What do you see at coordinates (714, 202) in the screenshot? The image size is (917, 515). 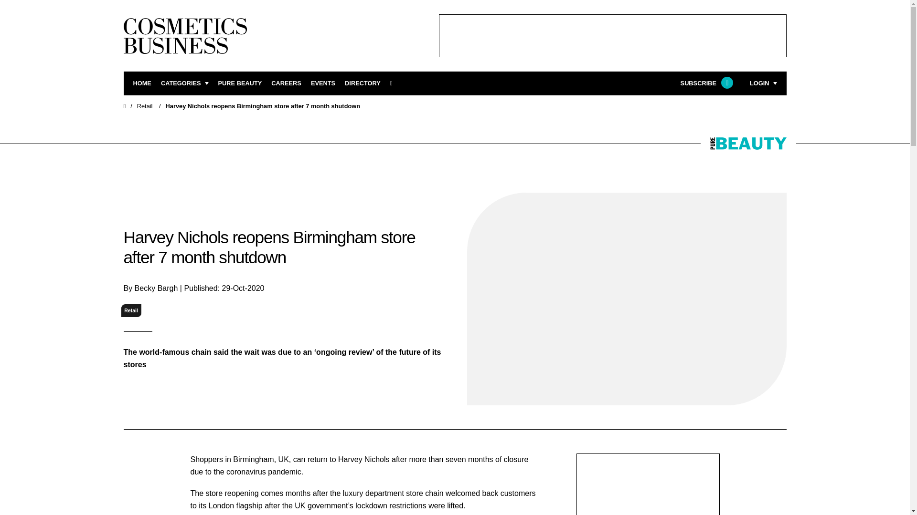 I see `Sign In` at bounding box center [714, 202].